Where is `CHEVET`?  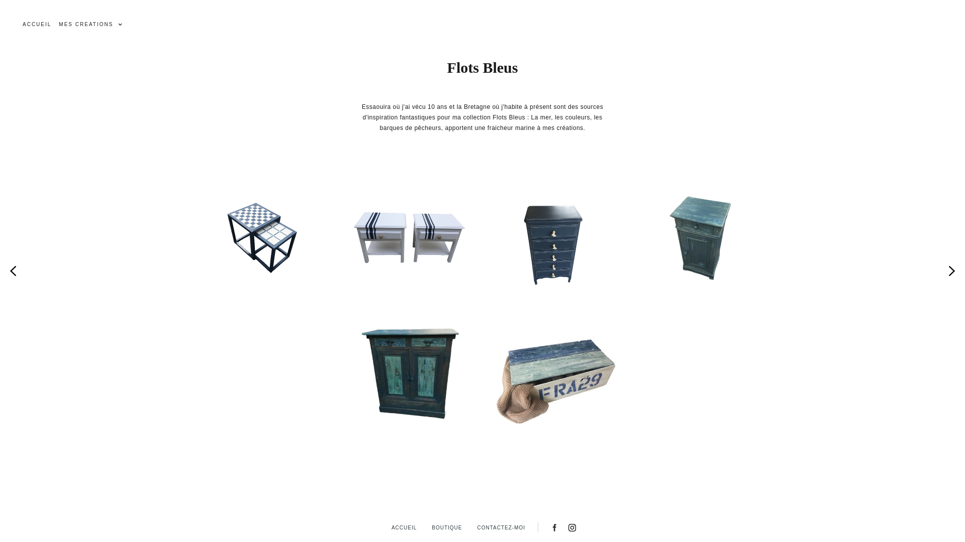 CHEVET is located at coordinates (410, 241).